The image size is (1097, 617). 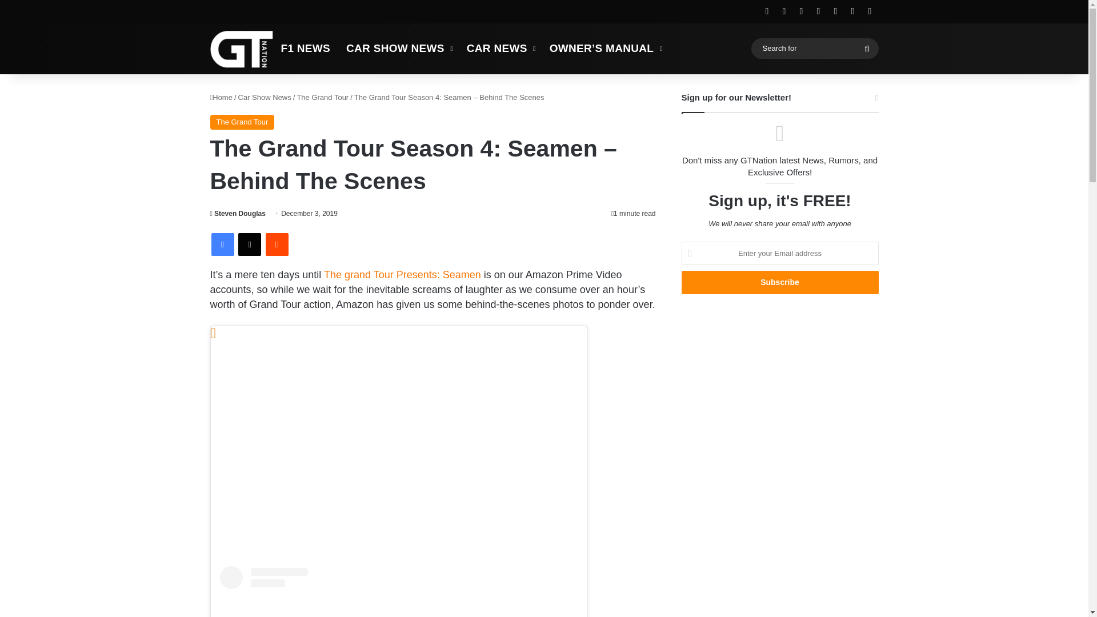 I want to click on Grand Tour Nation, so click(x=242, y=49).